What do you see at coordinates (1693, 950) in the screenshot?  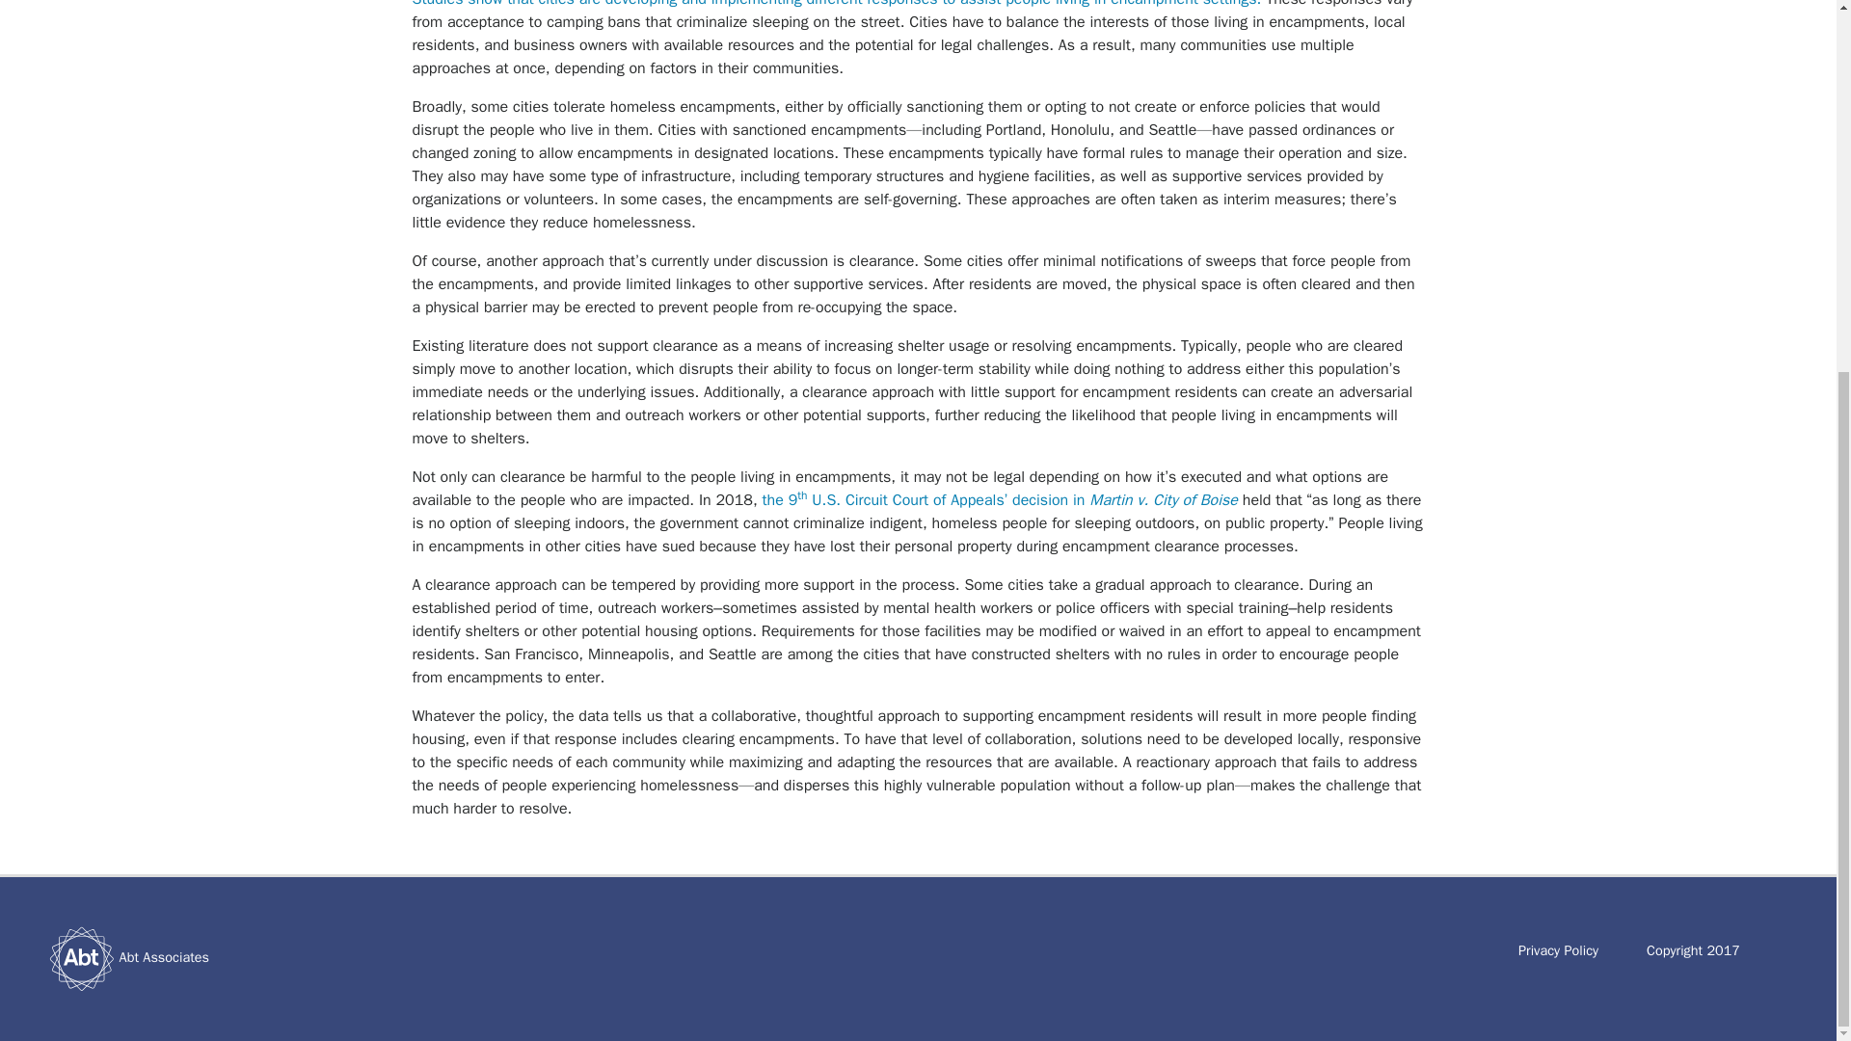 I see `Copyright 2017` at bounding box center [1693, 950].